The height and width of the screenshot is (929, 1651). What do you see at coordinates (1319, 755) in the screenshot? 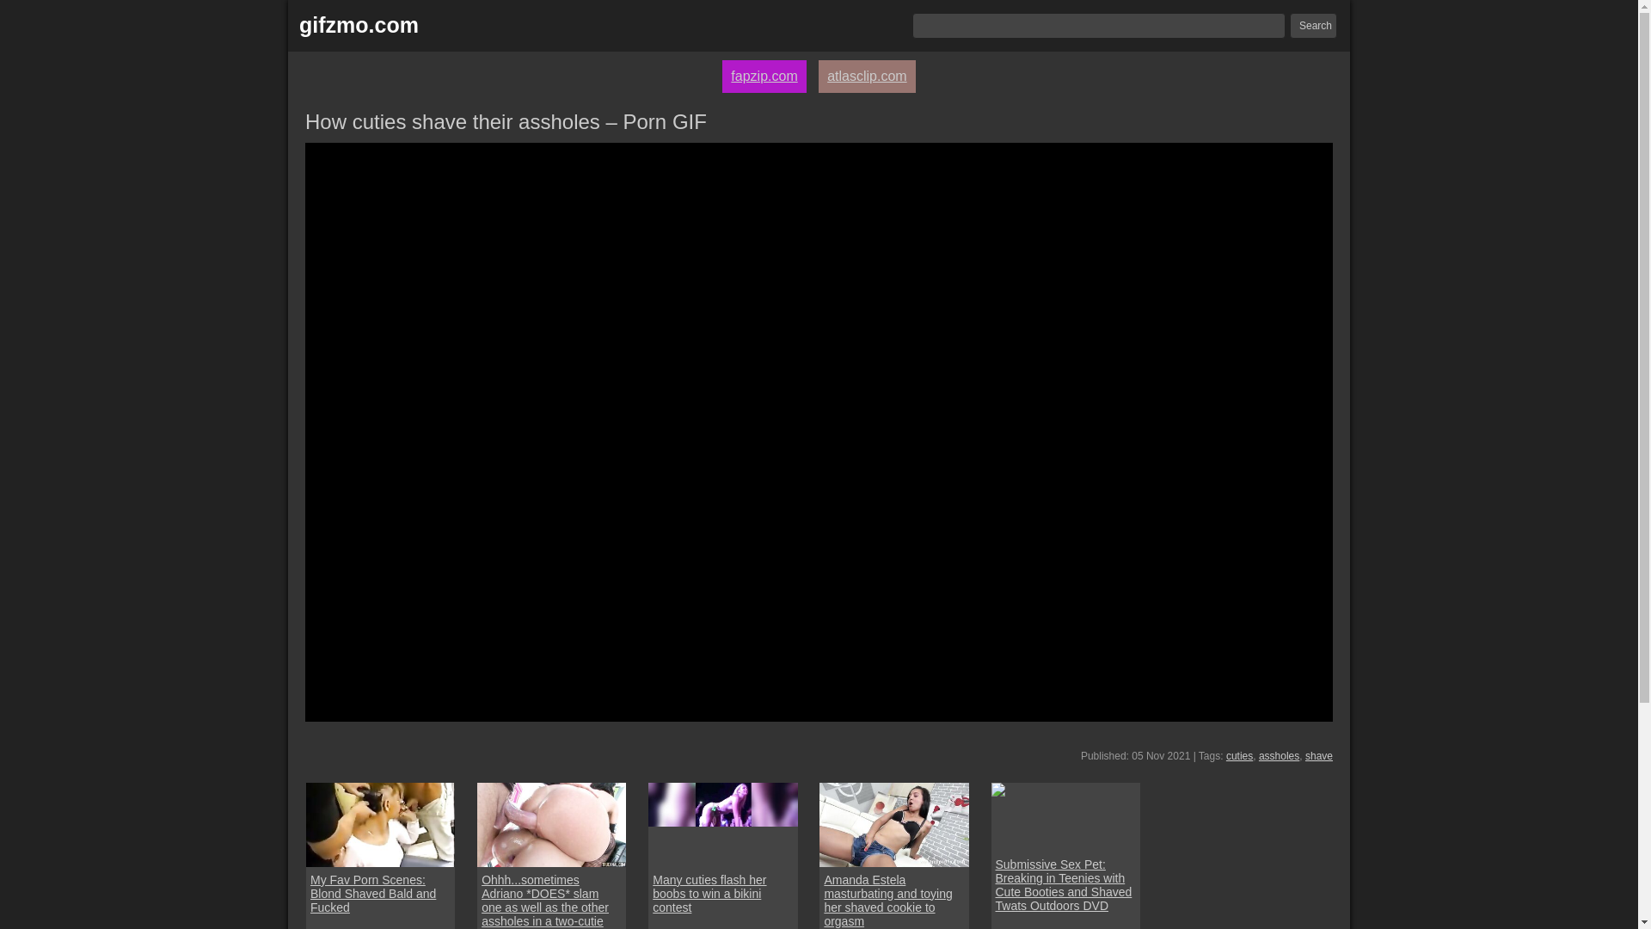
I see `shave` at bounding box center [1319, 755].